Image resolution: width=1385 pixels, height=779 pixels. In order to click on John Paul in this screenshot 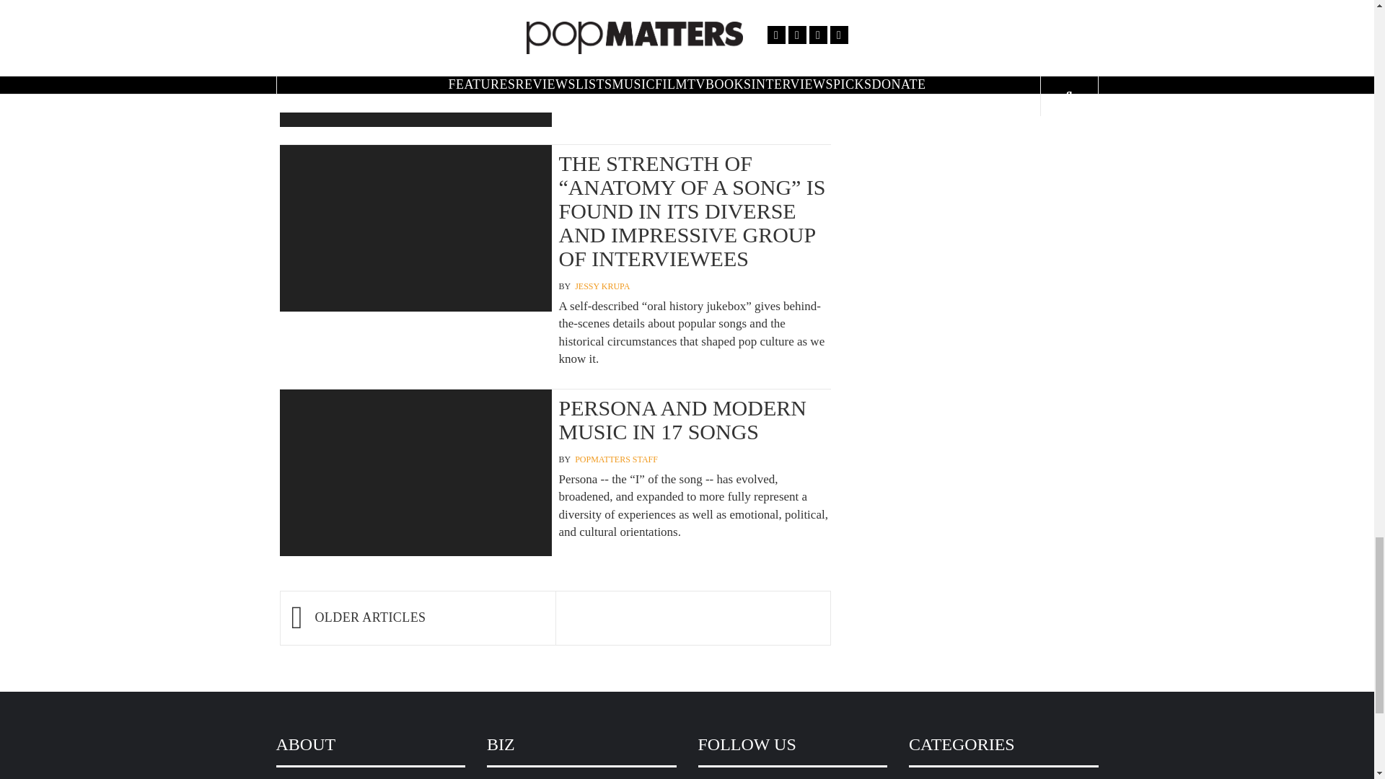, I will do `click(597, 30)`.